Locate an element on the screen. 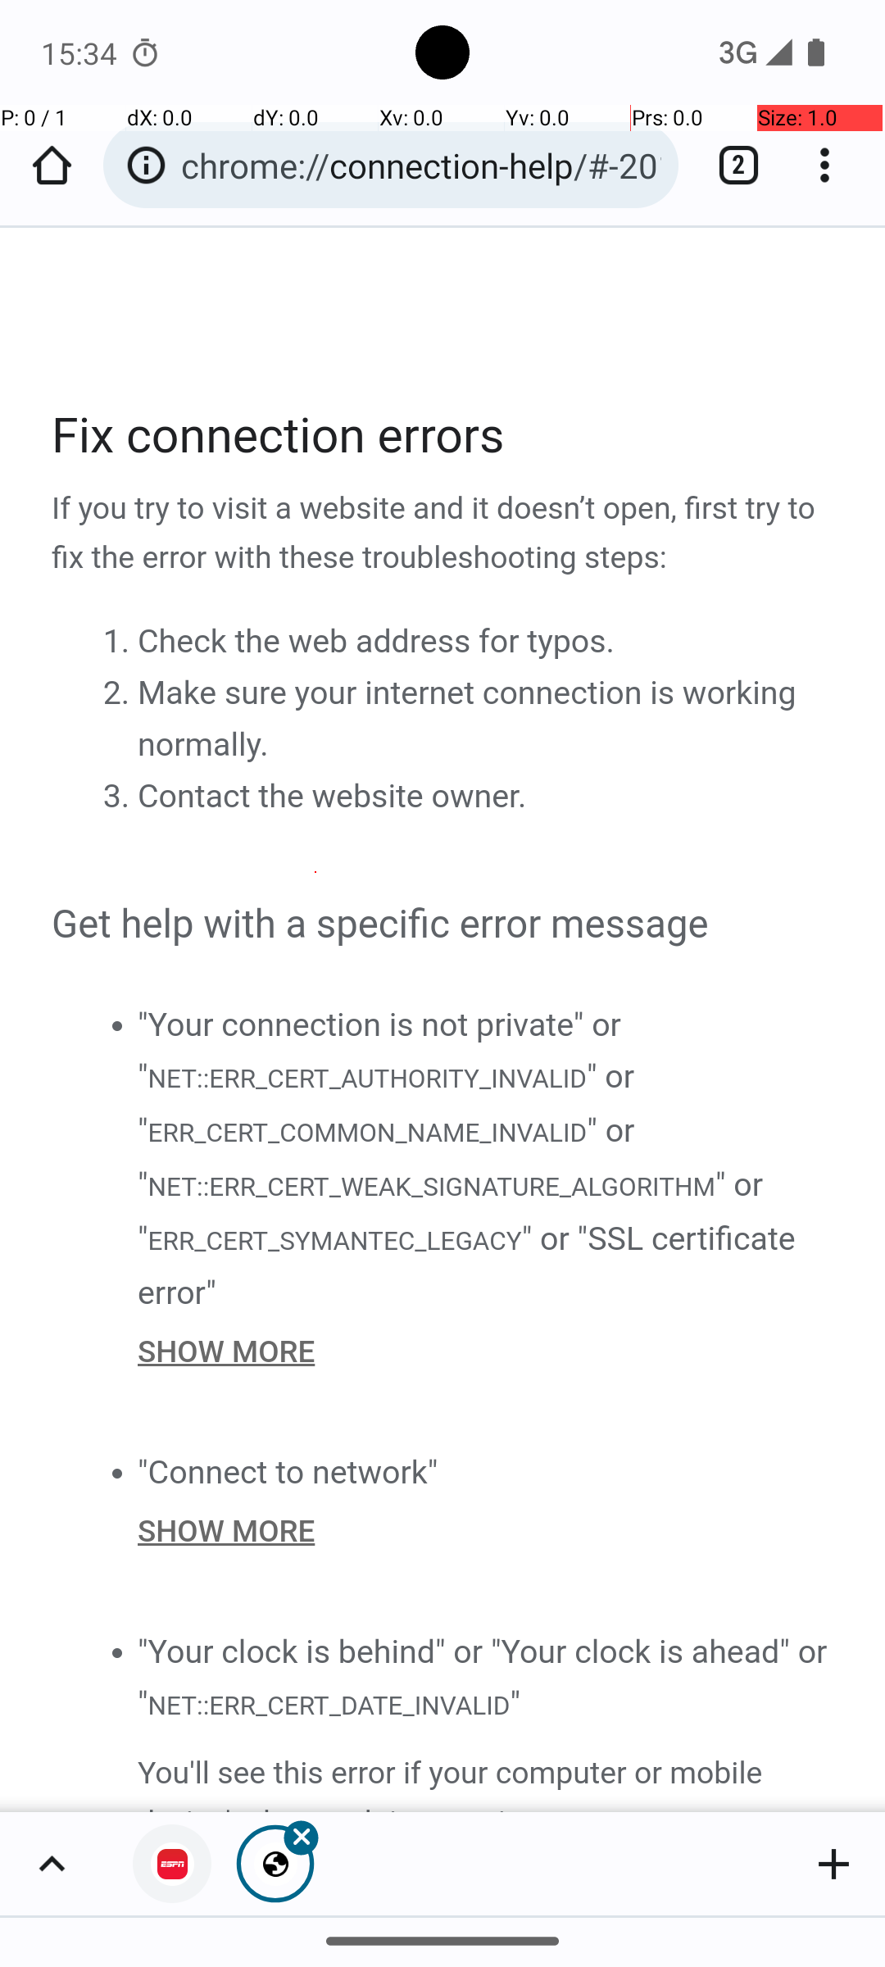 The image size is (885, 1967). Contact the website owner. is located at coordinates (333, 797).